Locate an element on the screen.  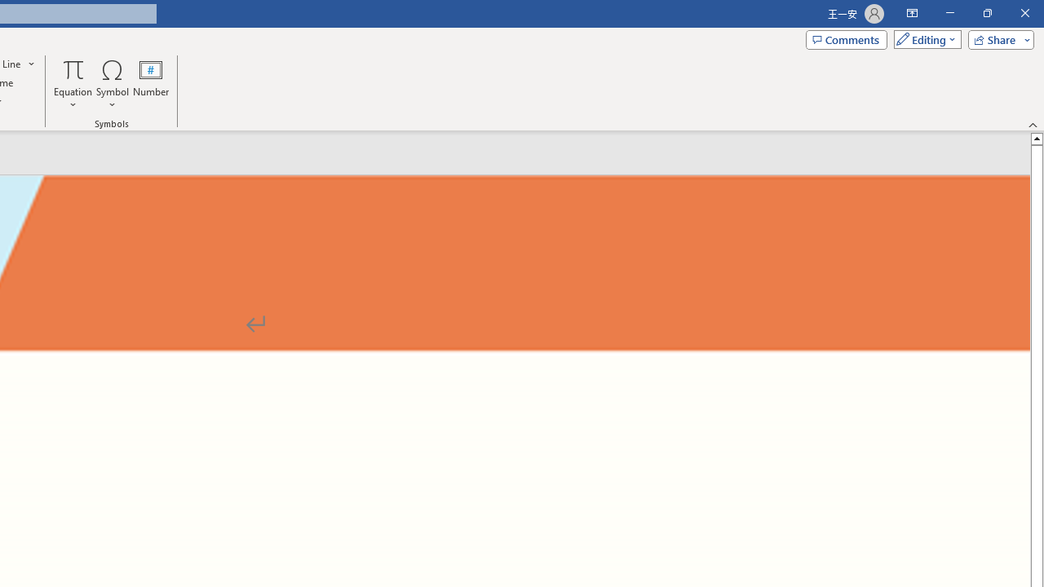
Mode is located at coordinates (924, 39).